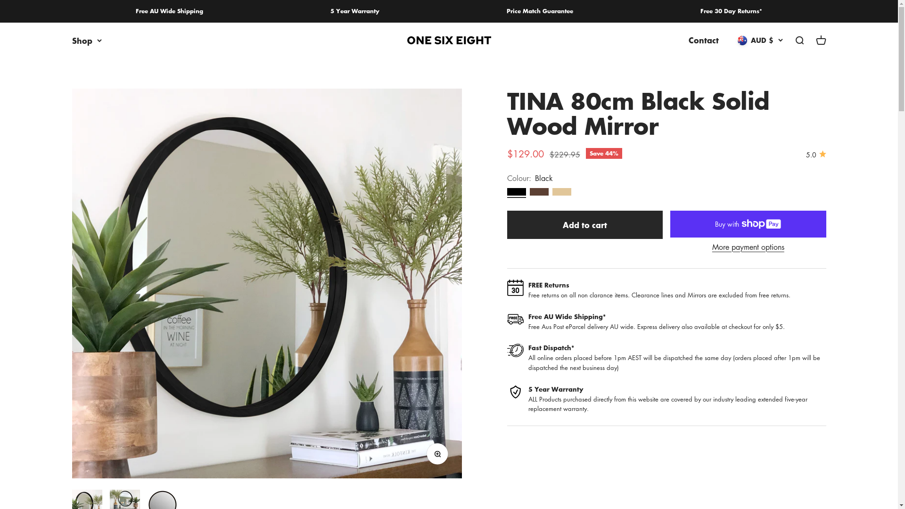 This screenshot has width=905, height=509. Describe the element at coordinates (355, 11) in the screenshot. I see `5 Year Warranty` at that location.